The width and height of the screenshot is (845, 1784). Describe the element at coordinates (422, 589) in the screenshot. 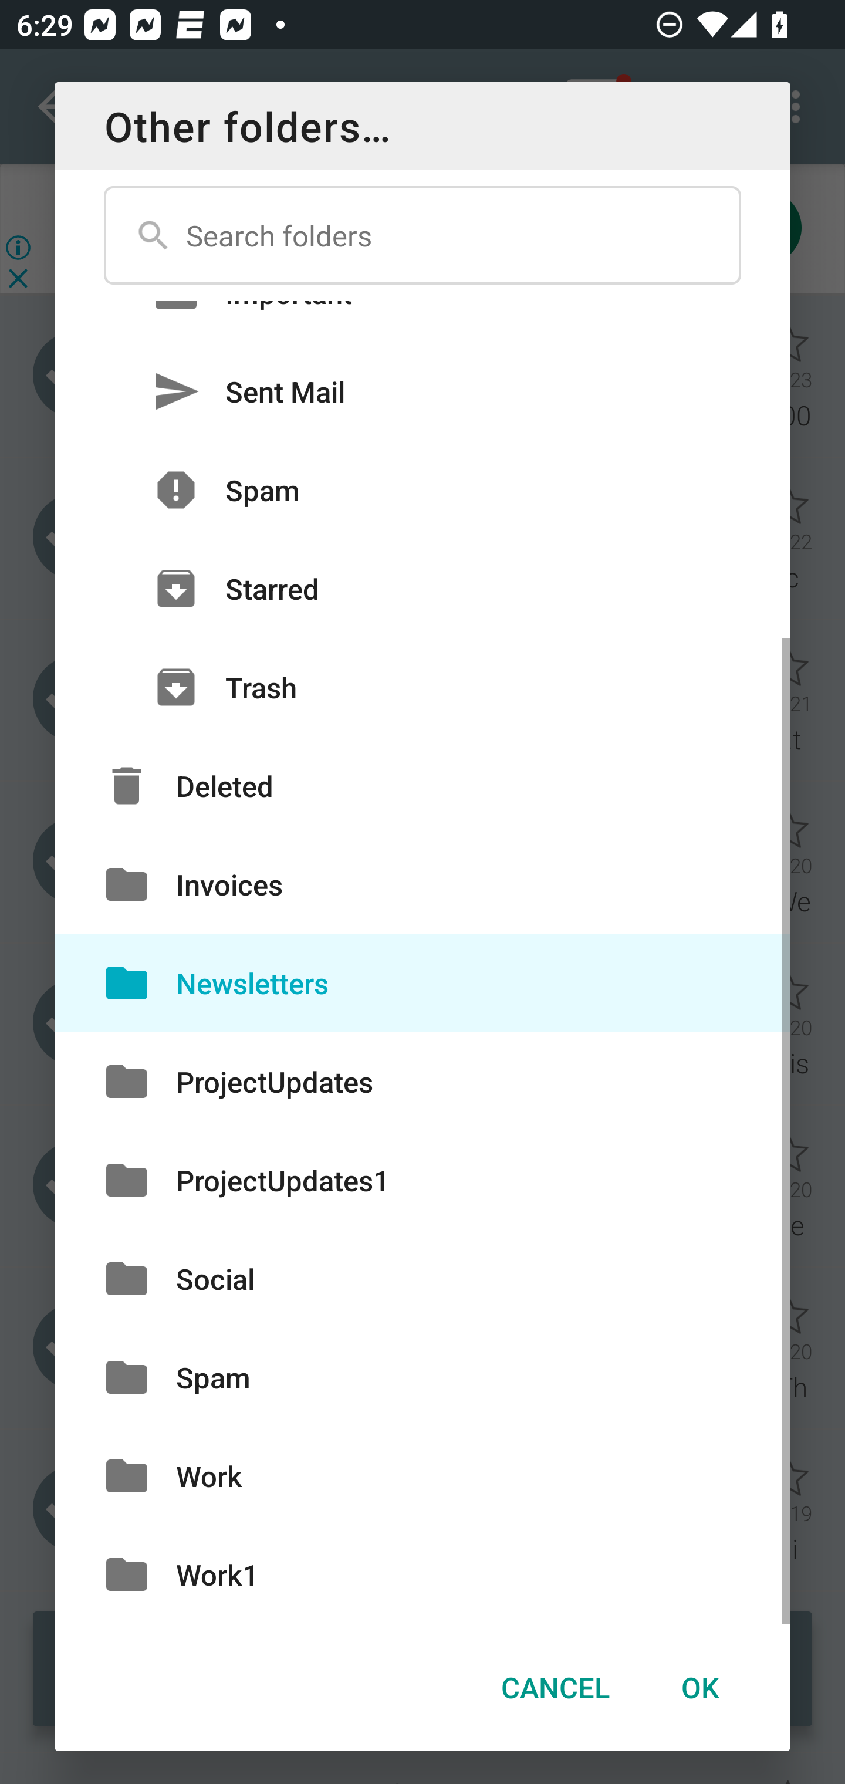

I see `Starred` at that location.